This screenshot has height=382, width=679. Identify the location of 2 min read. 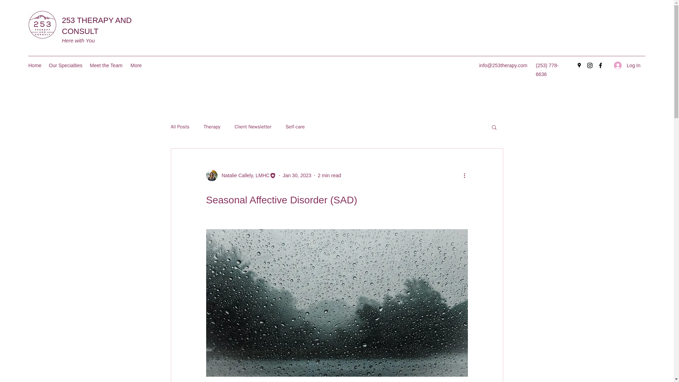
(329, 175).